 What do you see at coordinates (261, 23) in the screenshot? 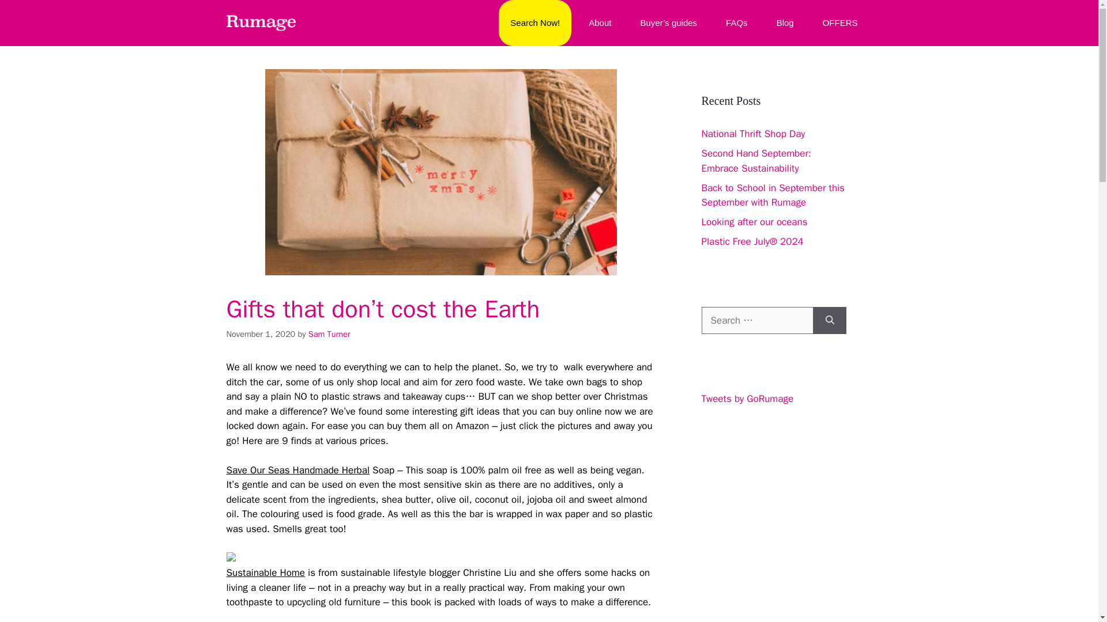
I see `Rumage` at bounding box center [261, 23].